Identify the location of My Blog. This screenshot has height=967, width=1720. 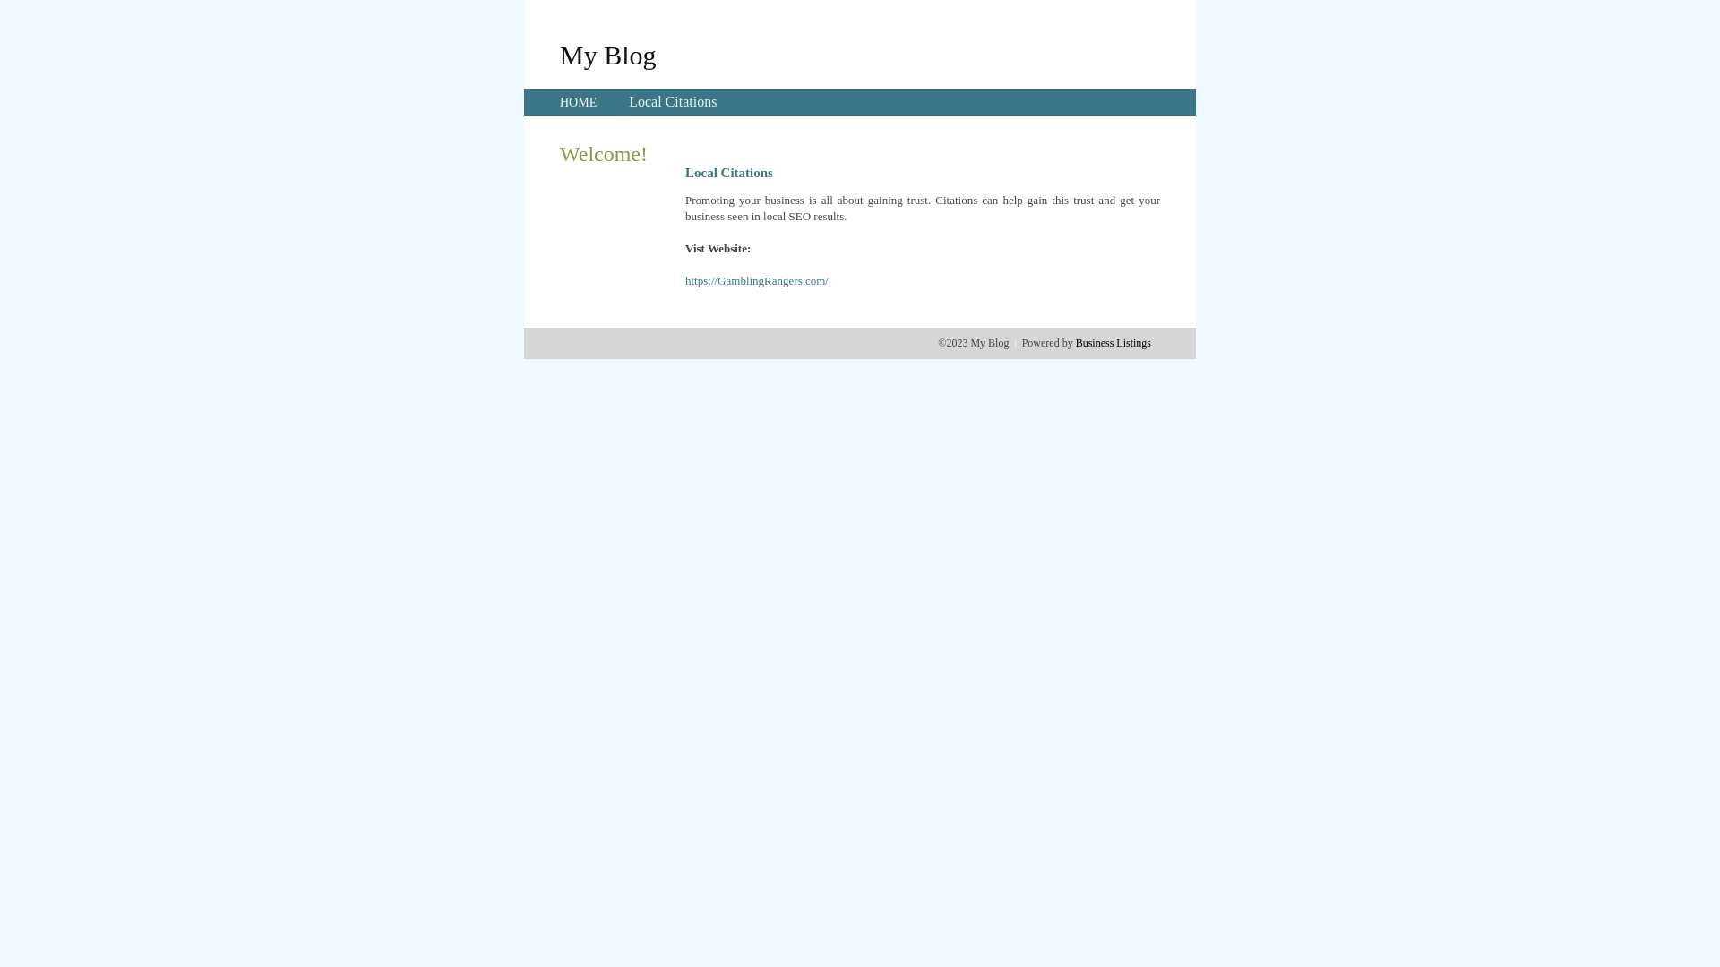
(608, 55).